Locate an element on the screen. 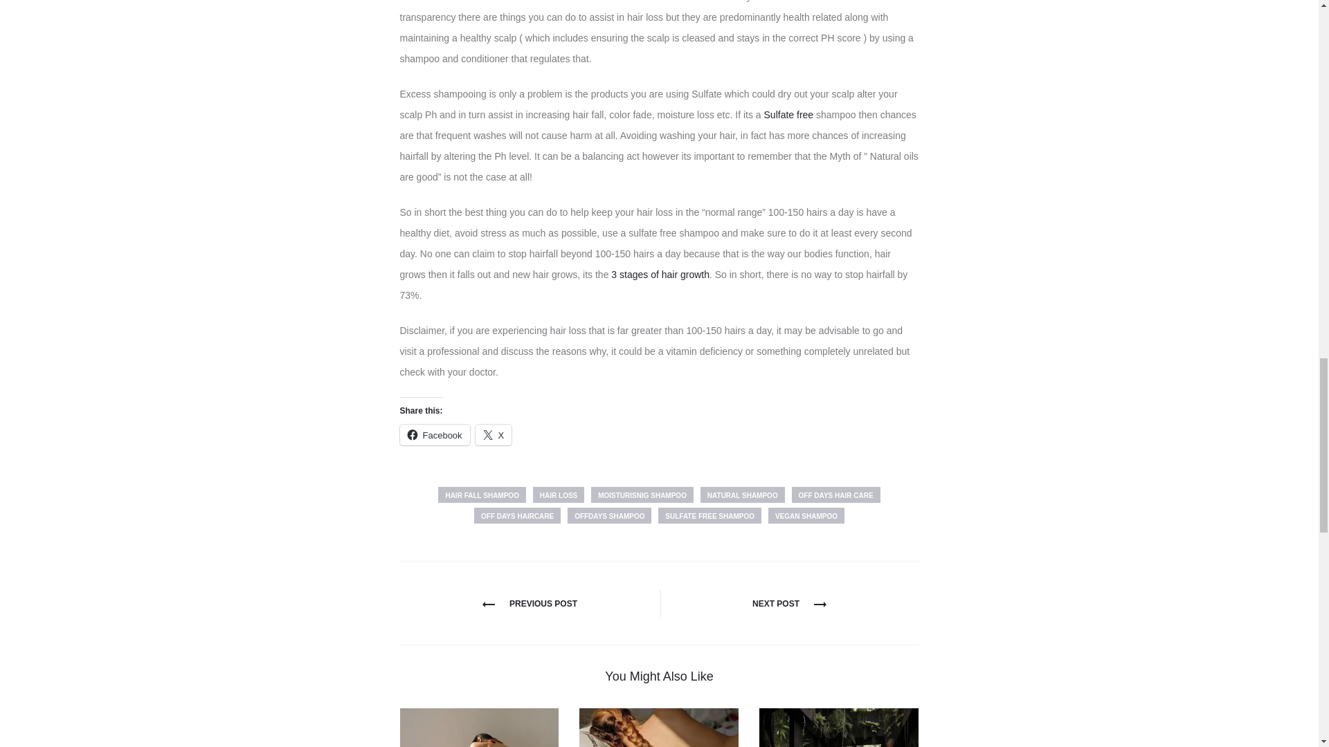  SULFATE FREE SHAMPOO is located at coordinates (709, 516).